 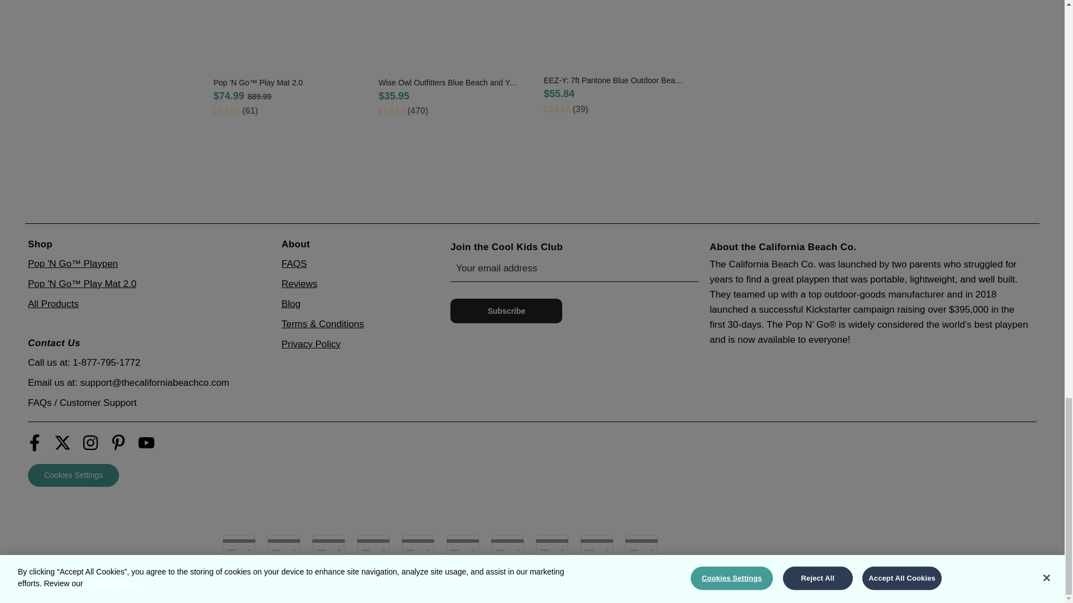 What do you see at coordinates (37, 443) in the screenshot?
I see `Follow on Facebook` at bounding box center [37, 443].